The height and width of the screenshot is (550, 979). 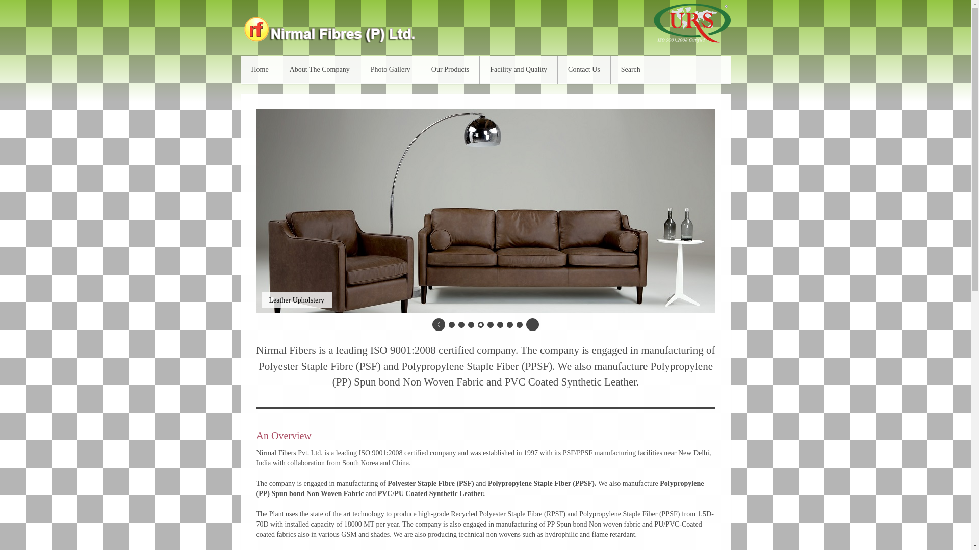 I want to click on Our Products, so click(x=450, y=70).